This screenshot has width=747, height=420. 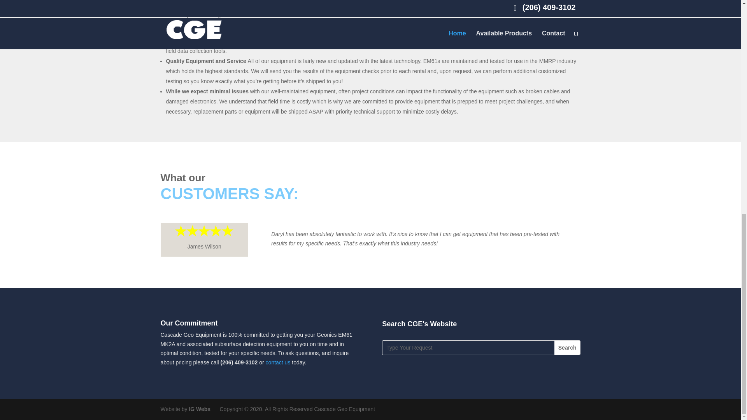 I want to click on contact us, so click(x=278, y=362).